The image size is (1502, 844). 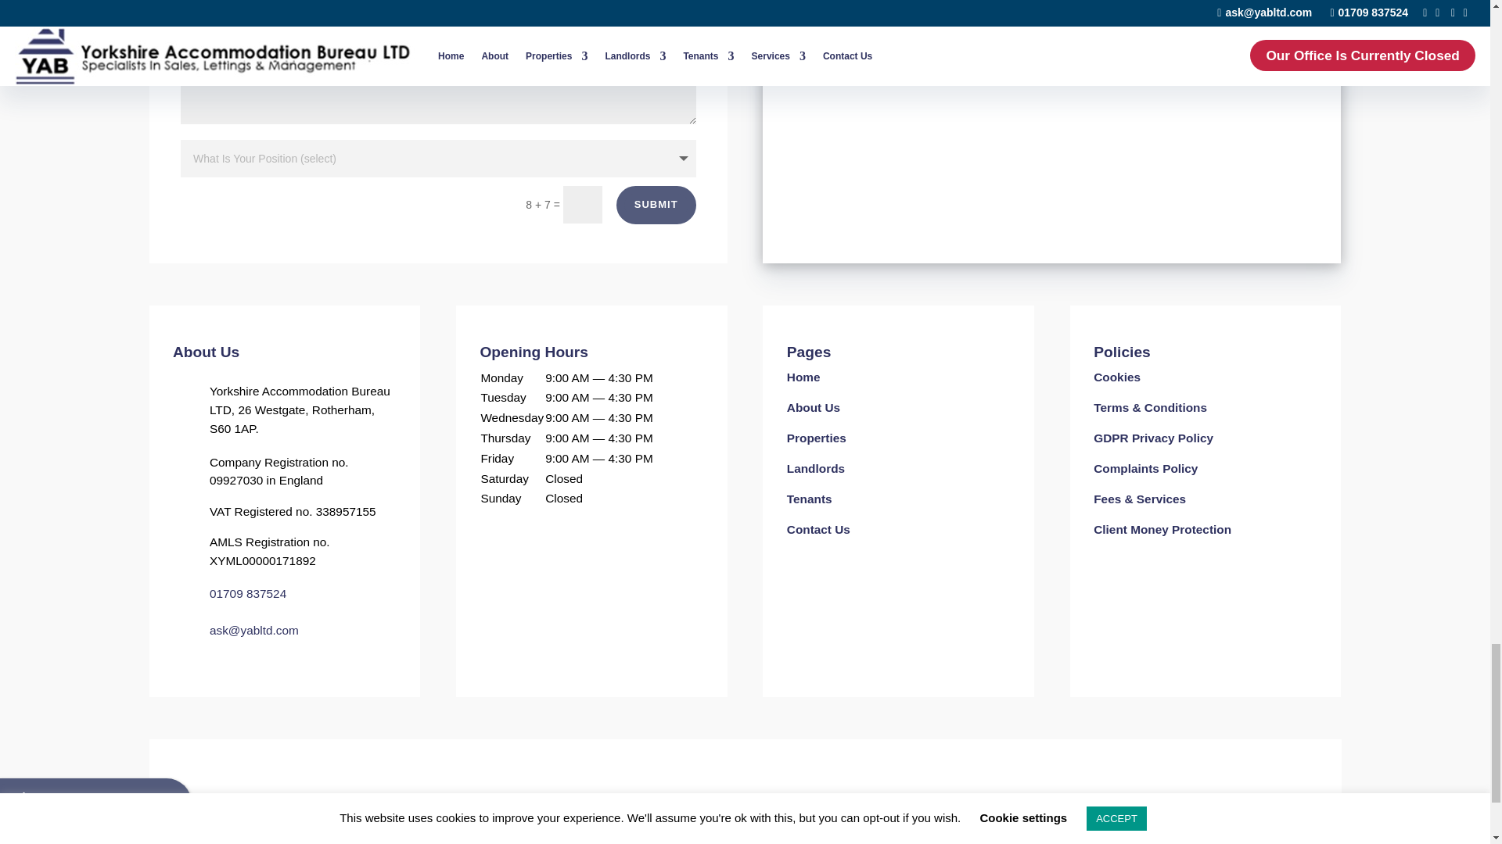 I want to click on Follow on Youtube, so click(x=843, y=808).